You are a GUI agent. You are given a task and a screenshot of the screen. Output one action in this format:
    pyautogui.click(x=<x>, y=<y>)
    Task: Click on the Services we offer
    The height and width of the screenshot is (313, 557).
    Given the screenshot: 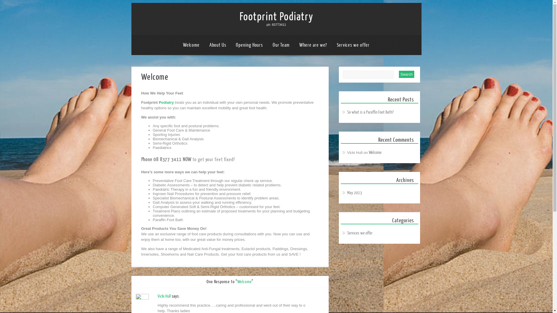 What is the action you would take?
    pyautogui.click(x=360, y=233)
    